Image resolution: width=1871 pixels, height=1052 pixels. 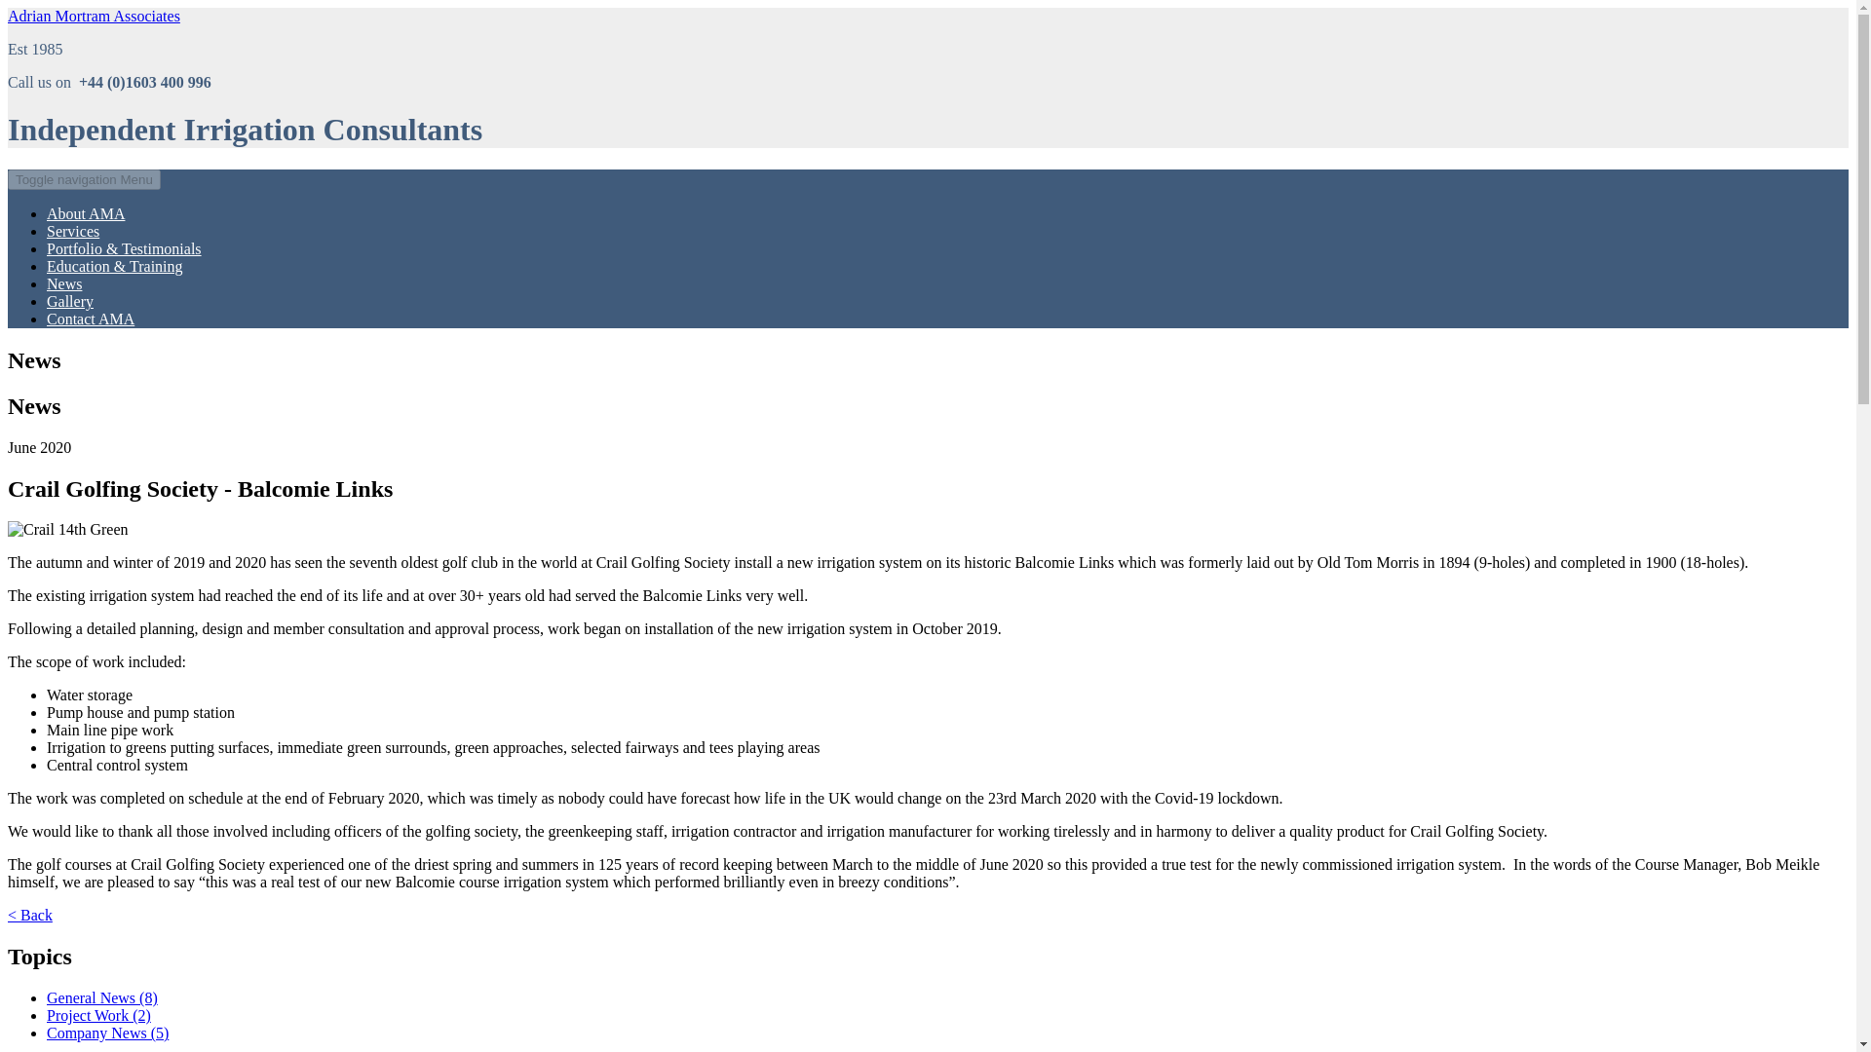 What do you see at coordinates (64, 283) in the screenshot?
I see `News` at bounding box center [64, 283].